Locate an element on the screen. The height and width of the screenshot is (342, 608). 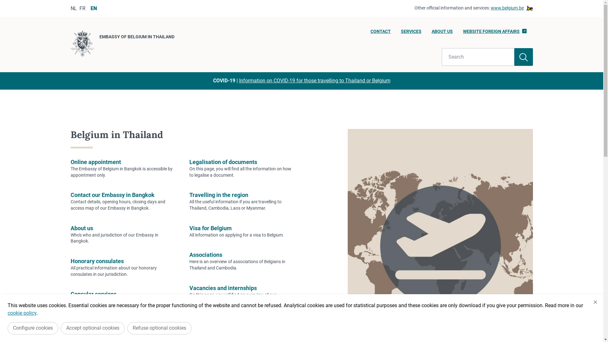
Online appointment is located at coordinates (96, 162).